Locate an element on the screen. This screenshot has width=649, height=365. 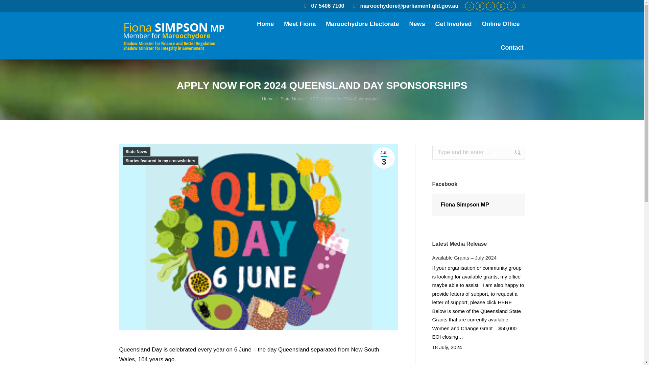
Maroochydore Electorate is located at coordinates (362, 24).